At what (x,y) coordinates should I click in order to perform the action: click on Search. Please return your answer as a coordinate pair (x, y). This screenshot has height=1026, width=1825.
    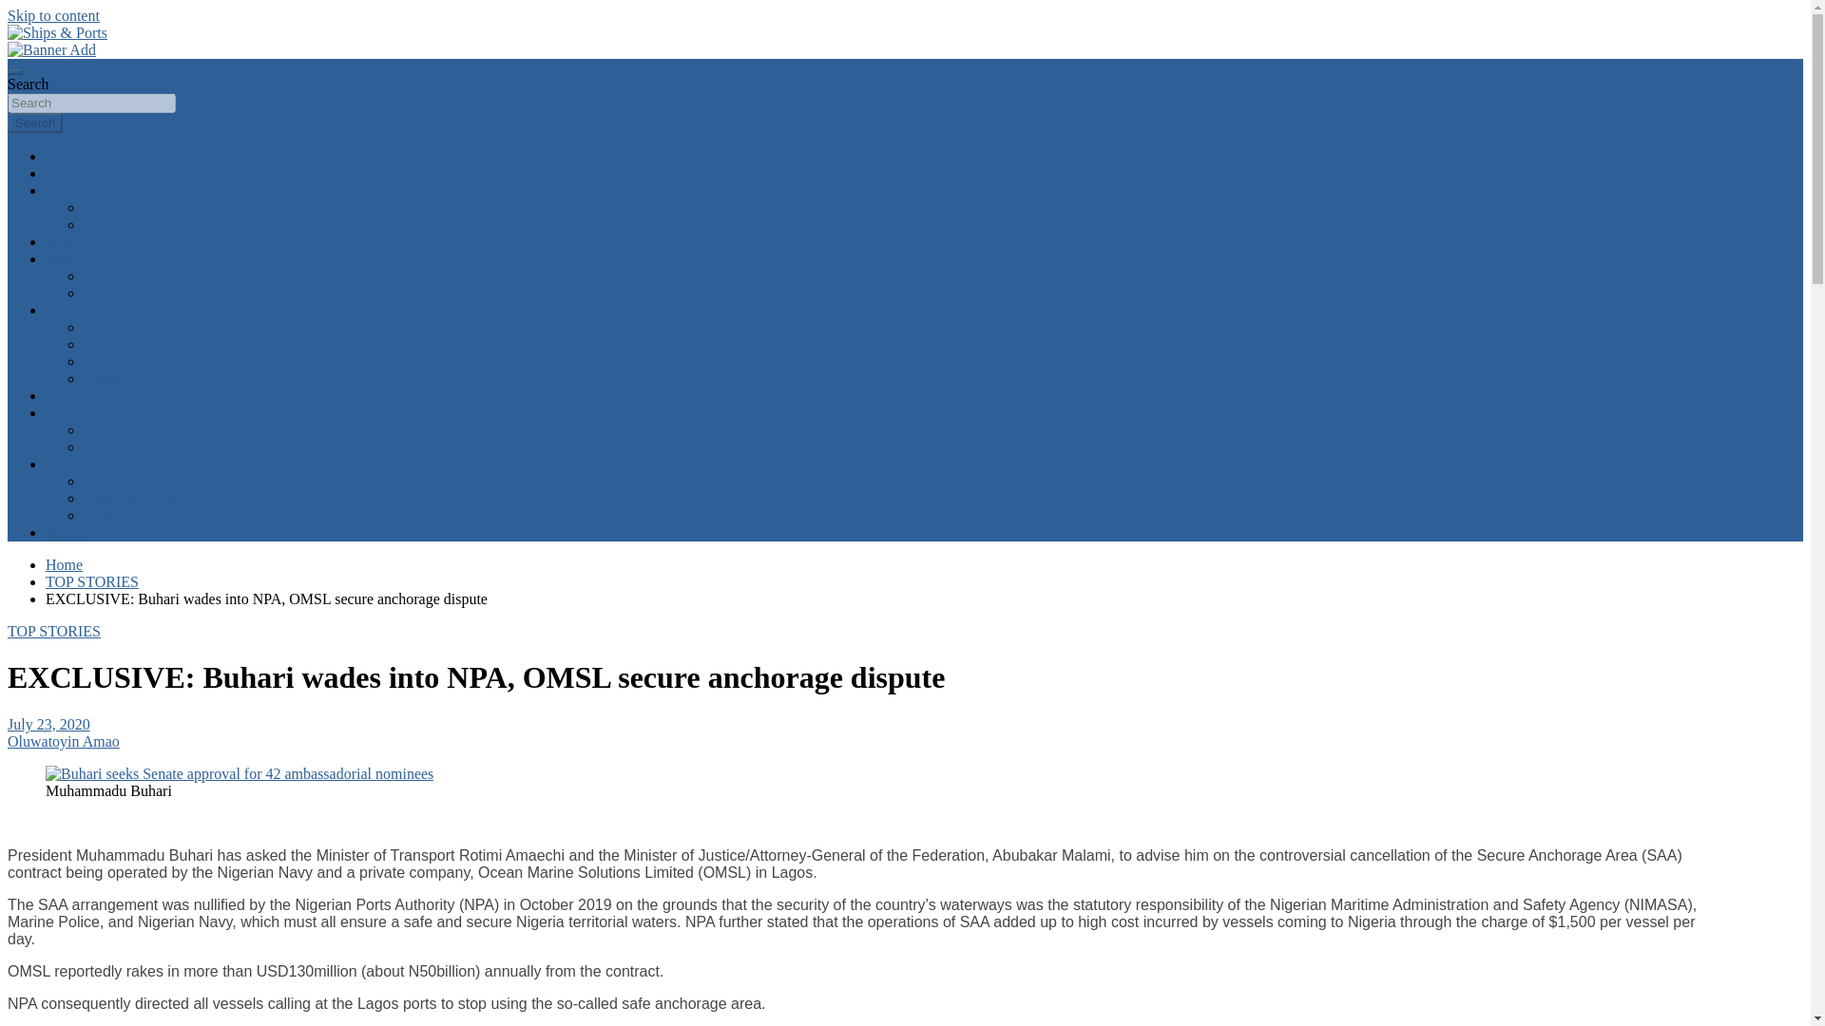
    Looking at the image, I should click on (34, 123).